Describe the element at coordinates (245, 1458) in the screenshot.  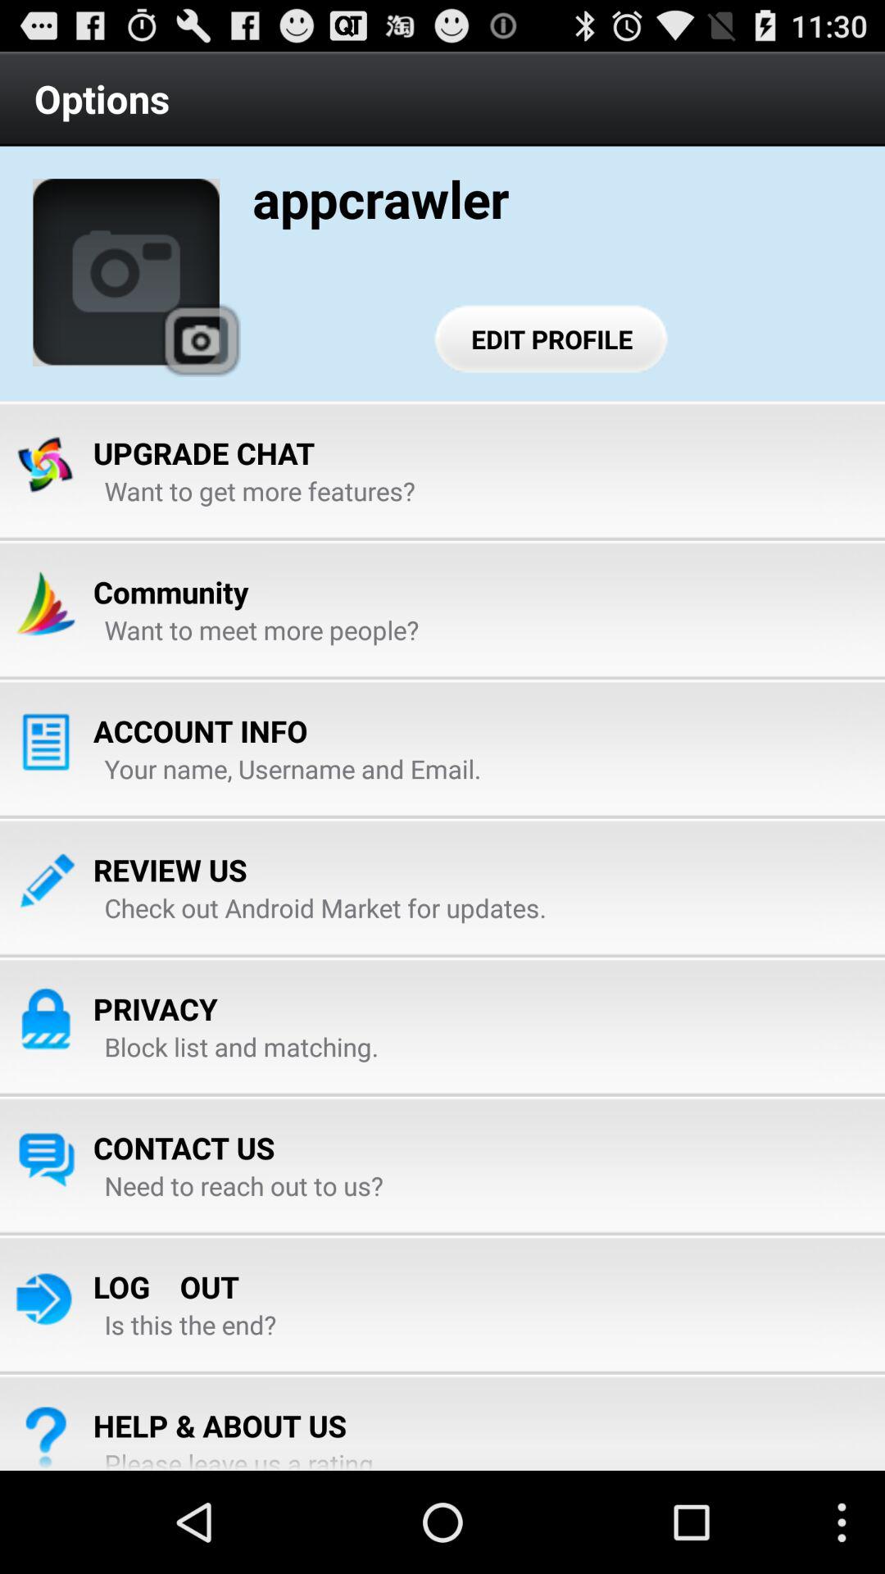
I see `choose the item below the help & about us icon` at that location.